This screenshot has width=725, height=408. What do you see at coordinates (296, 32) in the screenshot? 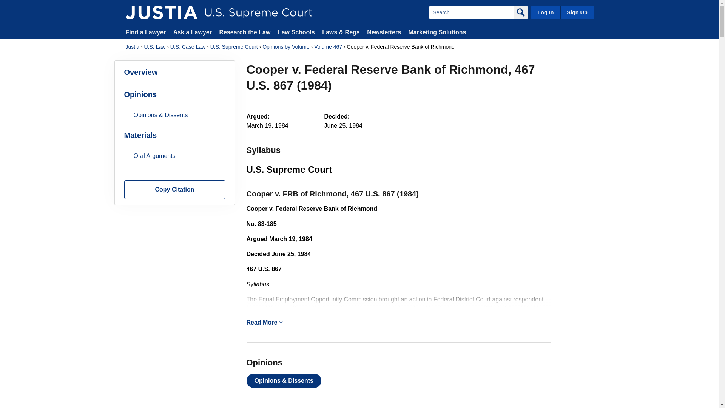
I see `Law Schools` at bounding box center [296, 32].